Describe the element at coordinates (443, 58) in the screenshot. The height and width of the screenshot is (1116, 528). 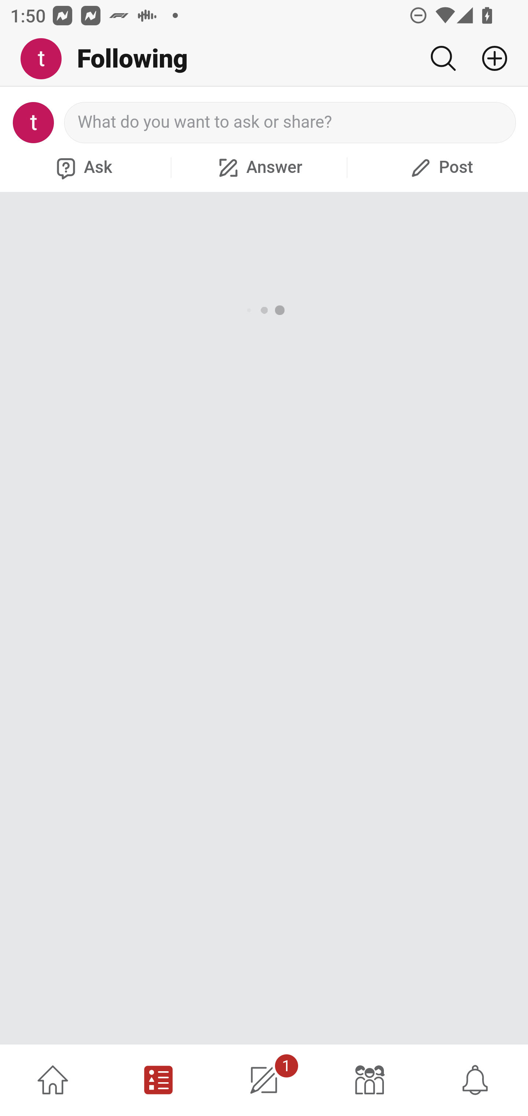
I see `Search` at that location.